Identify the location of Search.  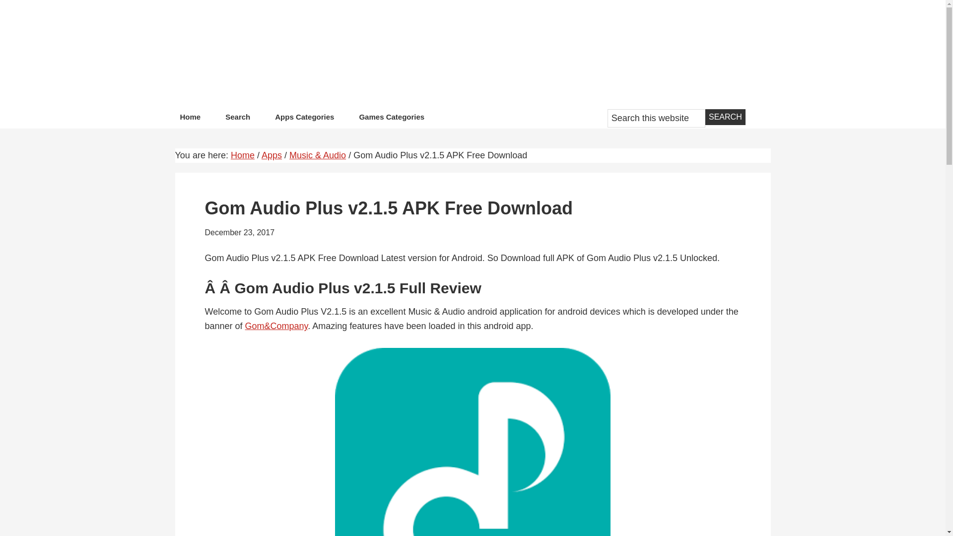
(725, 117).